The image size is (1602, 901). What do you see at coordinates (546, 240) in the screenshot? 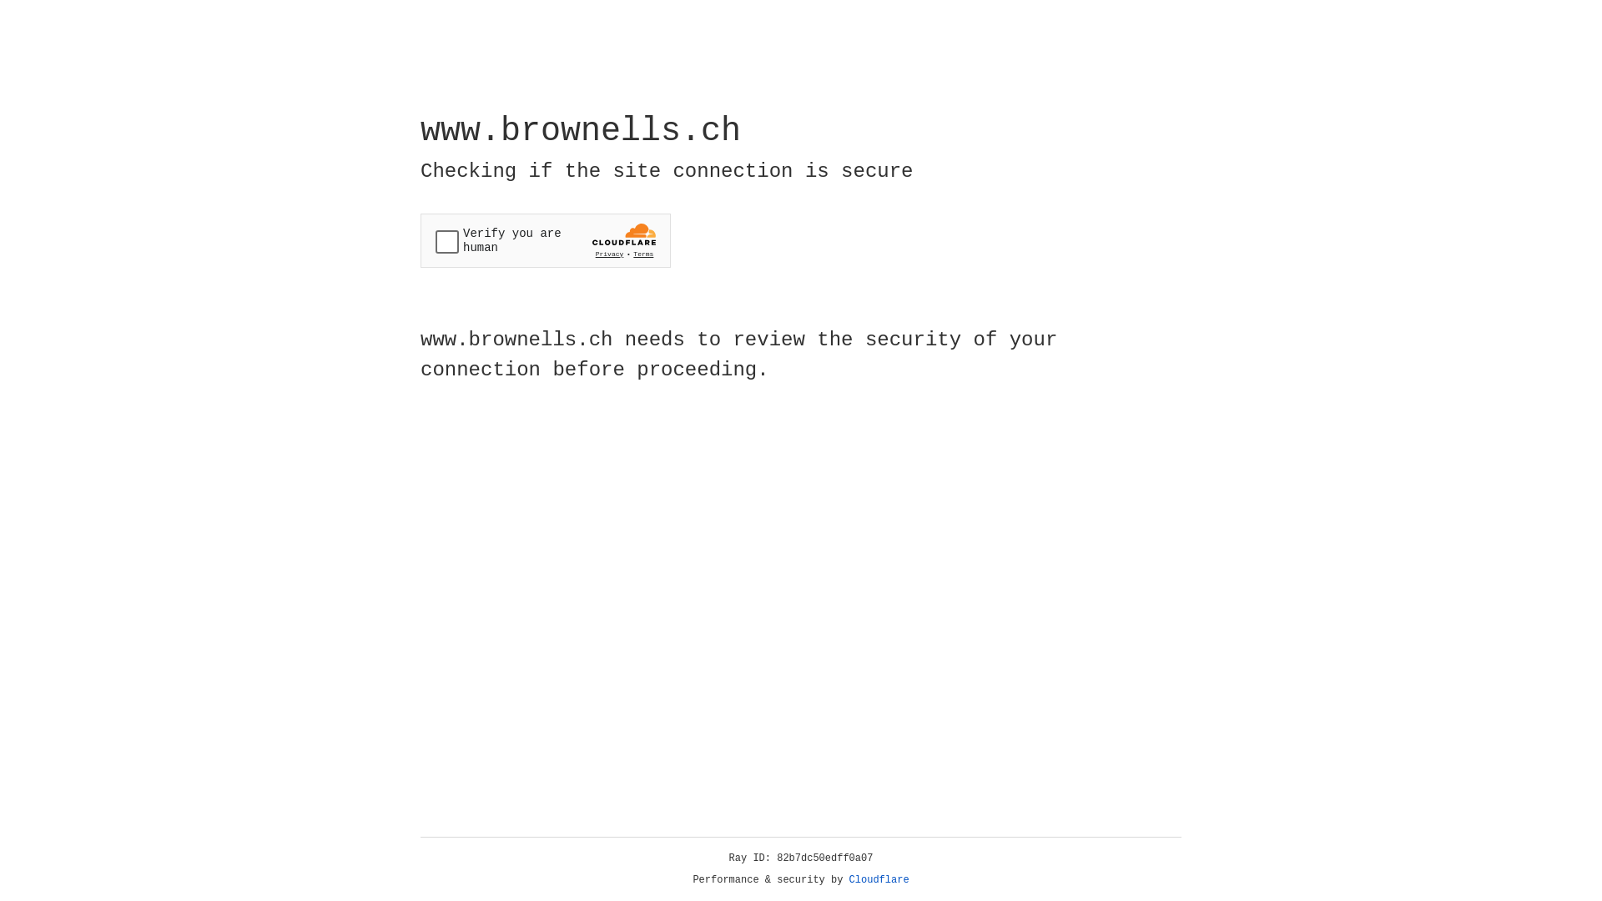
I see `Widget containing a Cloudflare security challenge` at bounding box center [546, 240].